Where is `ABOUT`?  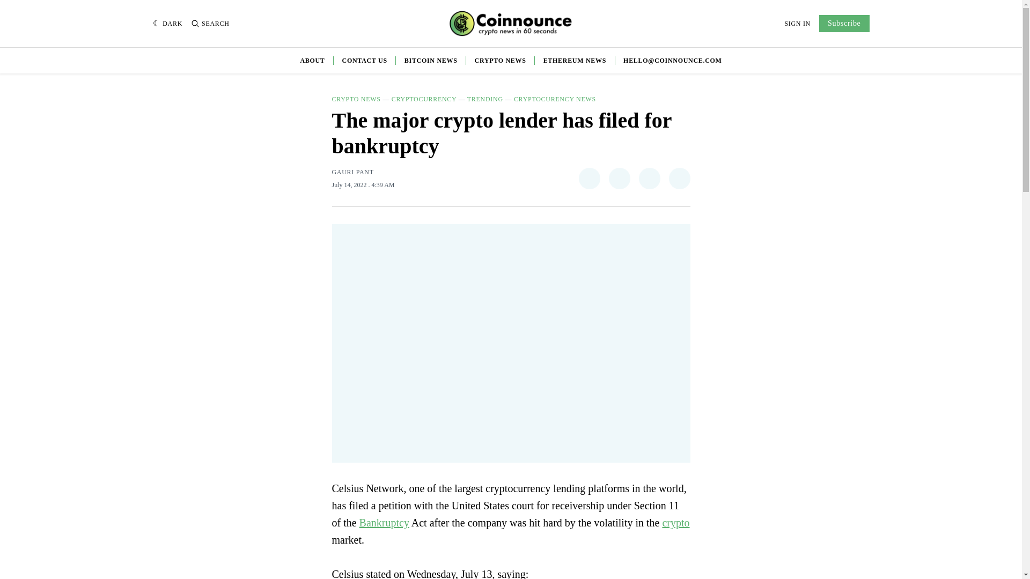
ABOUT is located at coordinates (312, 60).